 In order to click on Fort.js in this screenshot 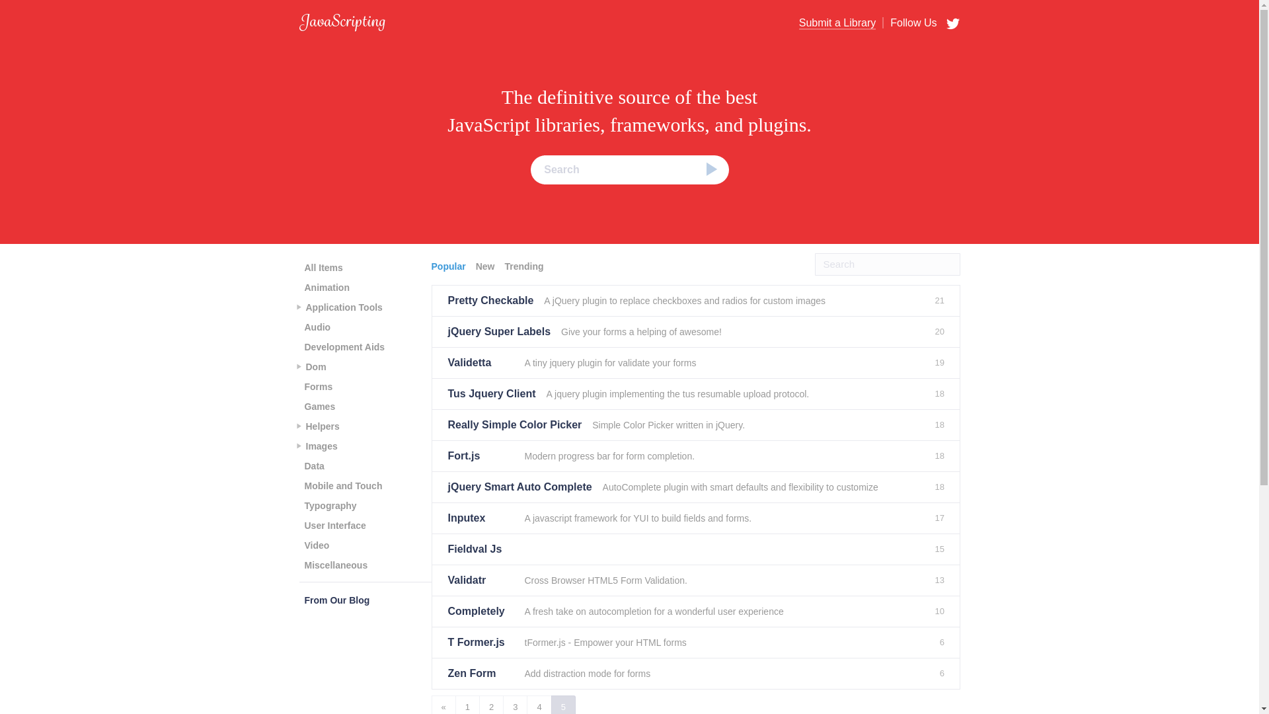, I will do `click(481, 456)`.